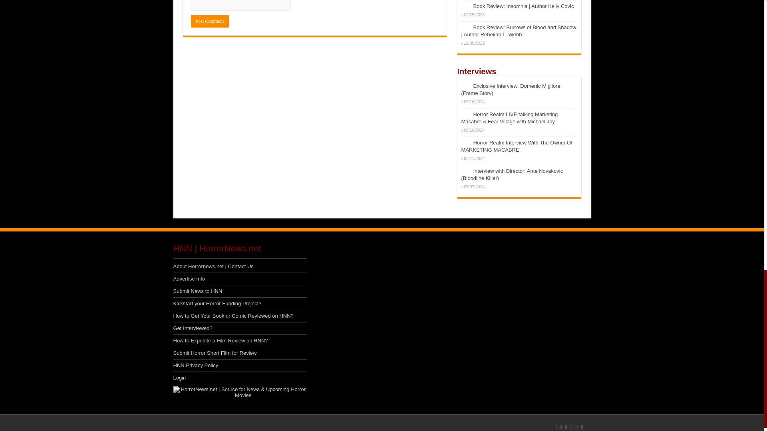 The width and height of the screenshot is (767, 431). Describe the element at coordinates (210, 21) in the screenshot. I see `Post Comment` at that location.